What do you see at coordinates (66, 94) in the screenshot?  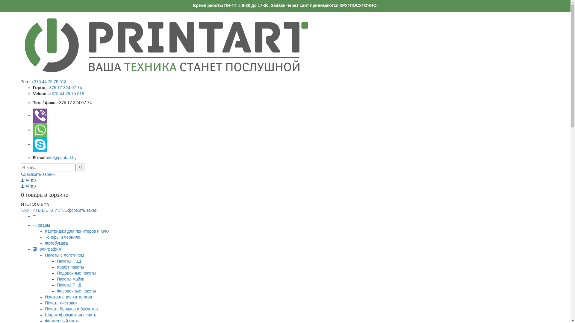 I see `+375 44 75 75 518` at bounding box center [66, 94].